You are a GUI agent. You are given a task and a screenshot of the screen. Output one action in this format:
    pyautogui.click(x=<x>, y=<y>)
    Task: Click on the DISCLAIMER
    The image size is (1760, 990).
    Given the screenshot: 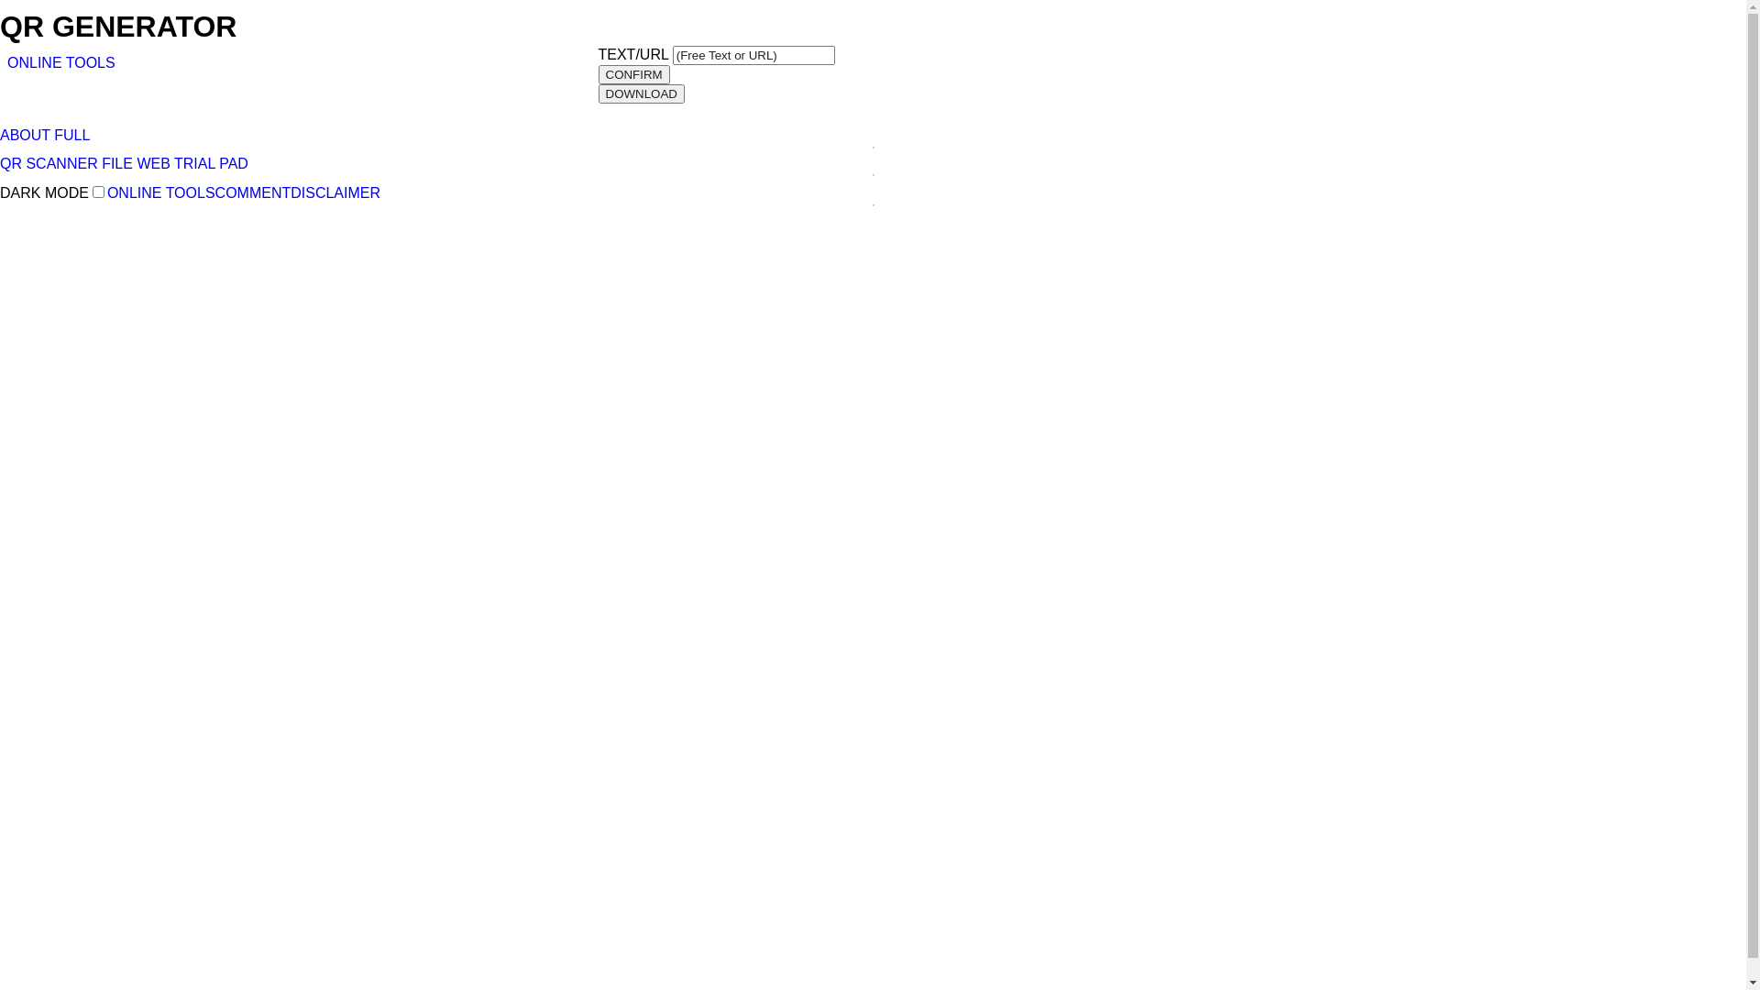 What is the action you would take?
    pyautogui.click(x=335, y=192)
    